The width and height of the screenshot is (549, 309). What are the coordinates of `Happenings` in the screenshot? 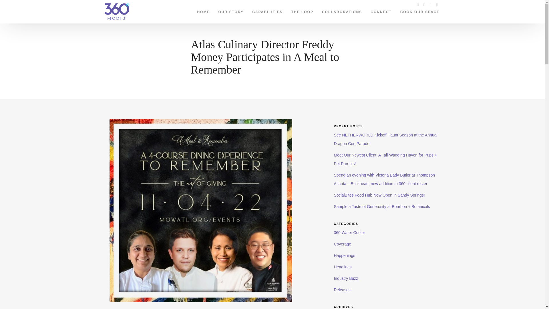 It's located at (344, 255).